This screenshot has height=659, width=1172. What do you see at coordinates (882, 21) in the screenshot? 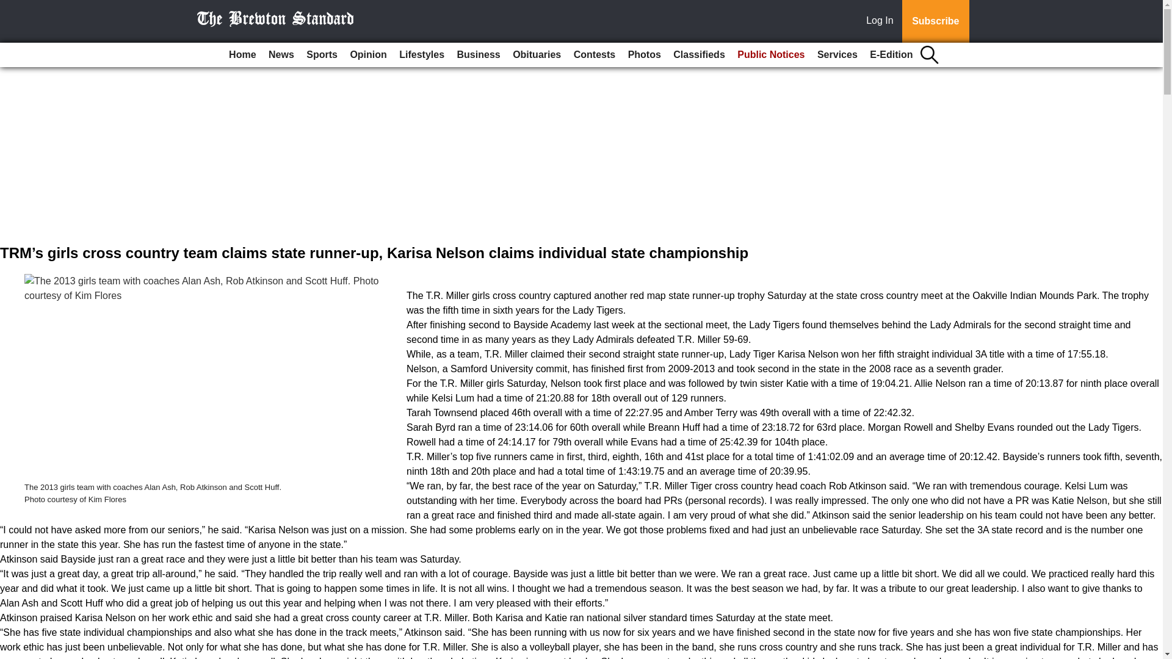
I see `Log In` at bounding box center [882, 21].